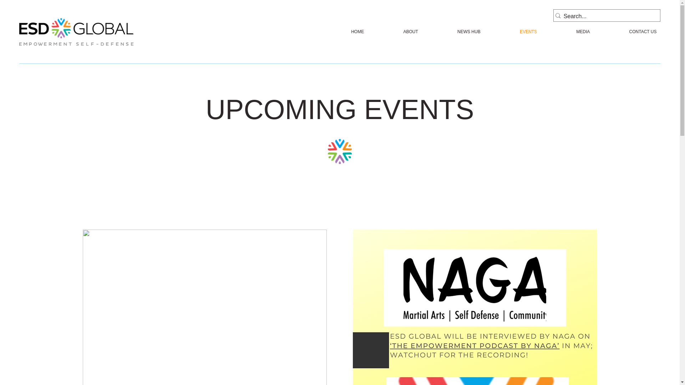 This screenshot has width=685, height=385. I want to click on EVENTS, so click(628, 31).